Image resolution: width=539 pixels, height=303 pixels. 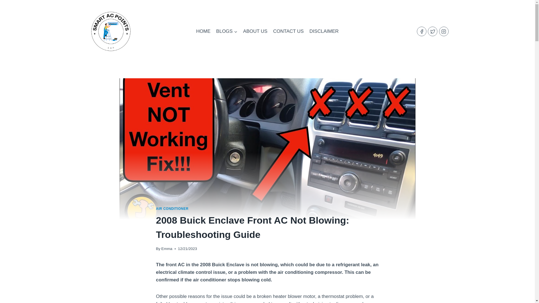 I want to click on HOME, so click(x=203, y=31).